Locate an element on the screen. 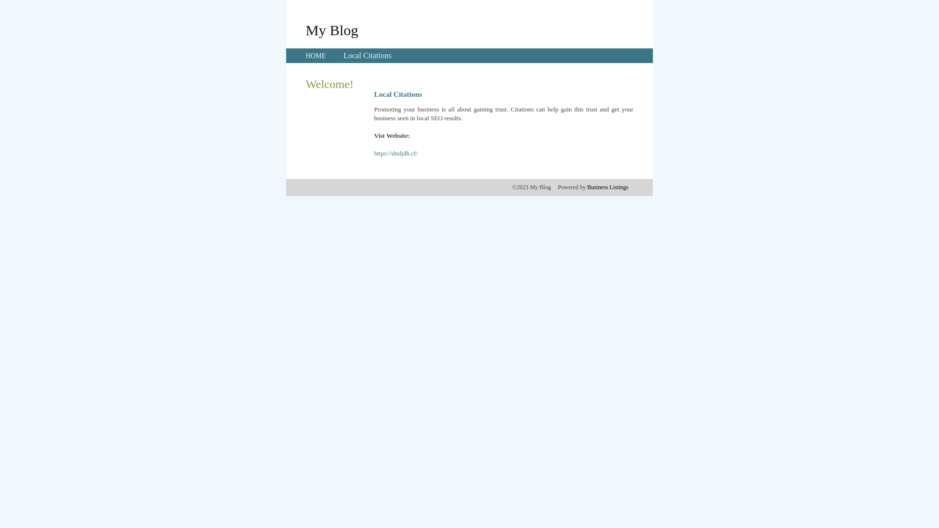 This screenshot has width=939, height=528. My Blog is located at coordinates (332, 30).